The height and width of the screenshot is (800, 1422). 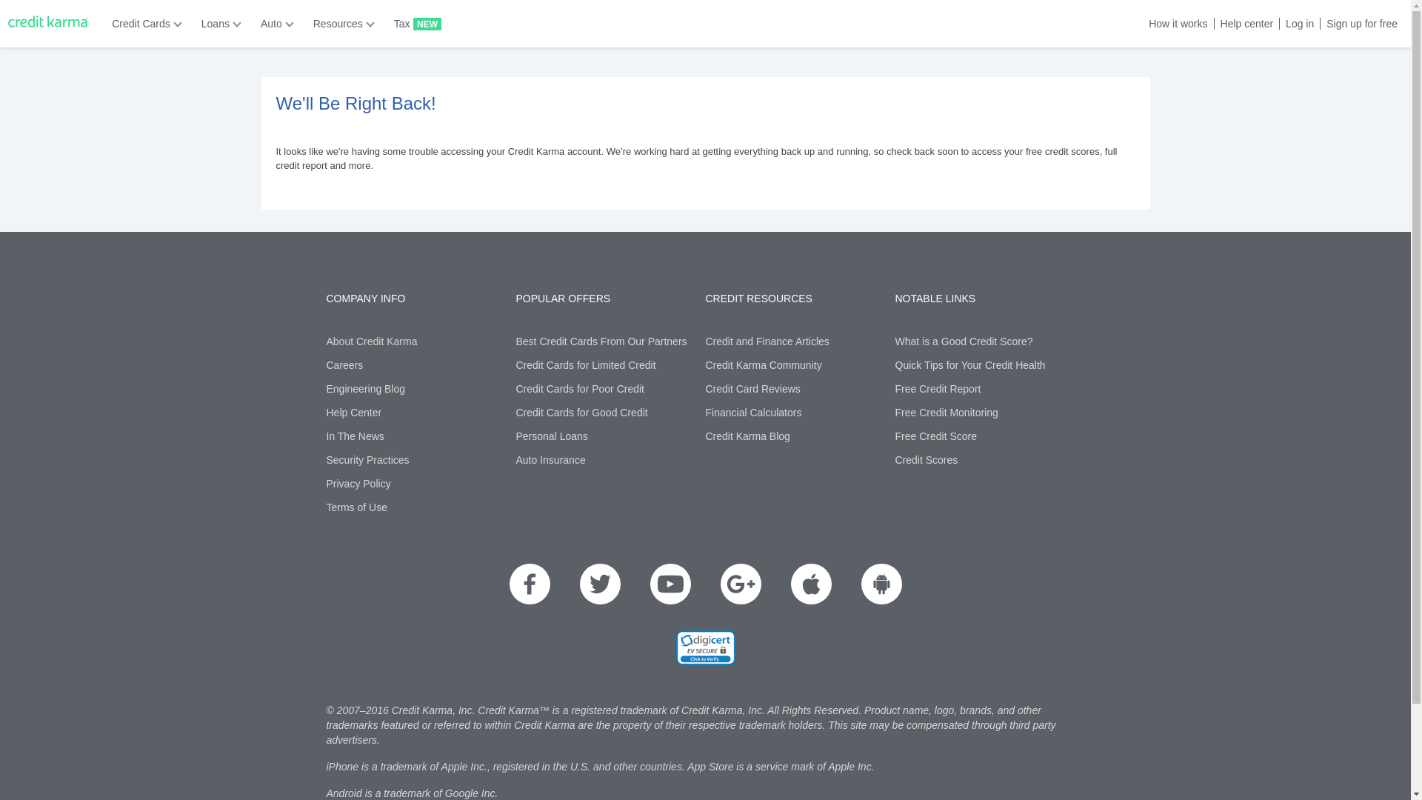 I want to click on Google Plus, so click(x=740, y=584).